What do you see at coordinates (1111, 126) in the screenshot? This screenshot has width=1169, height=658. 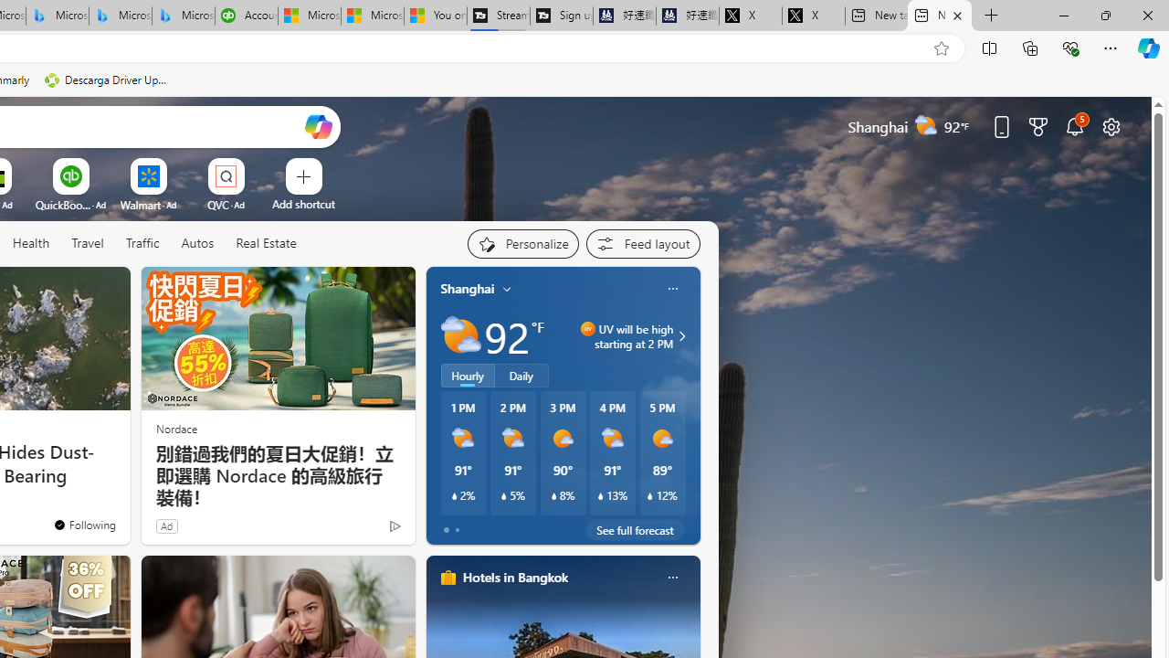 I see `Page settings` at bounding box center [1111, 126].